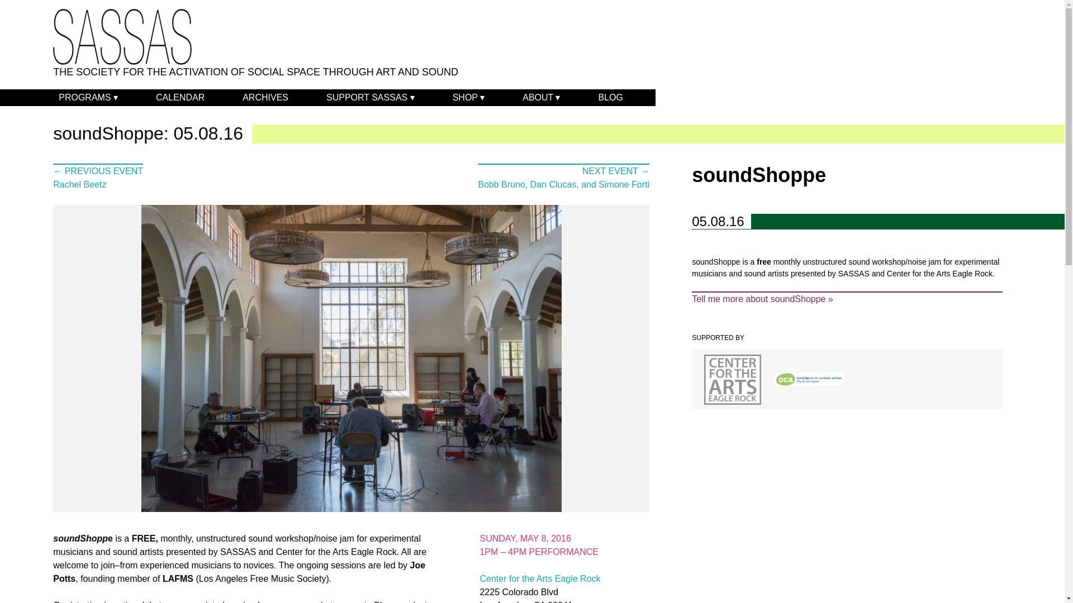 Image resolution: width=1073 pixels, height=603 pixels. Describe the element at coordinates (610, 97) in the screenshot. I see `BLOG` at that location.